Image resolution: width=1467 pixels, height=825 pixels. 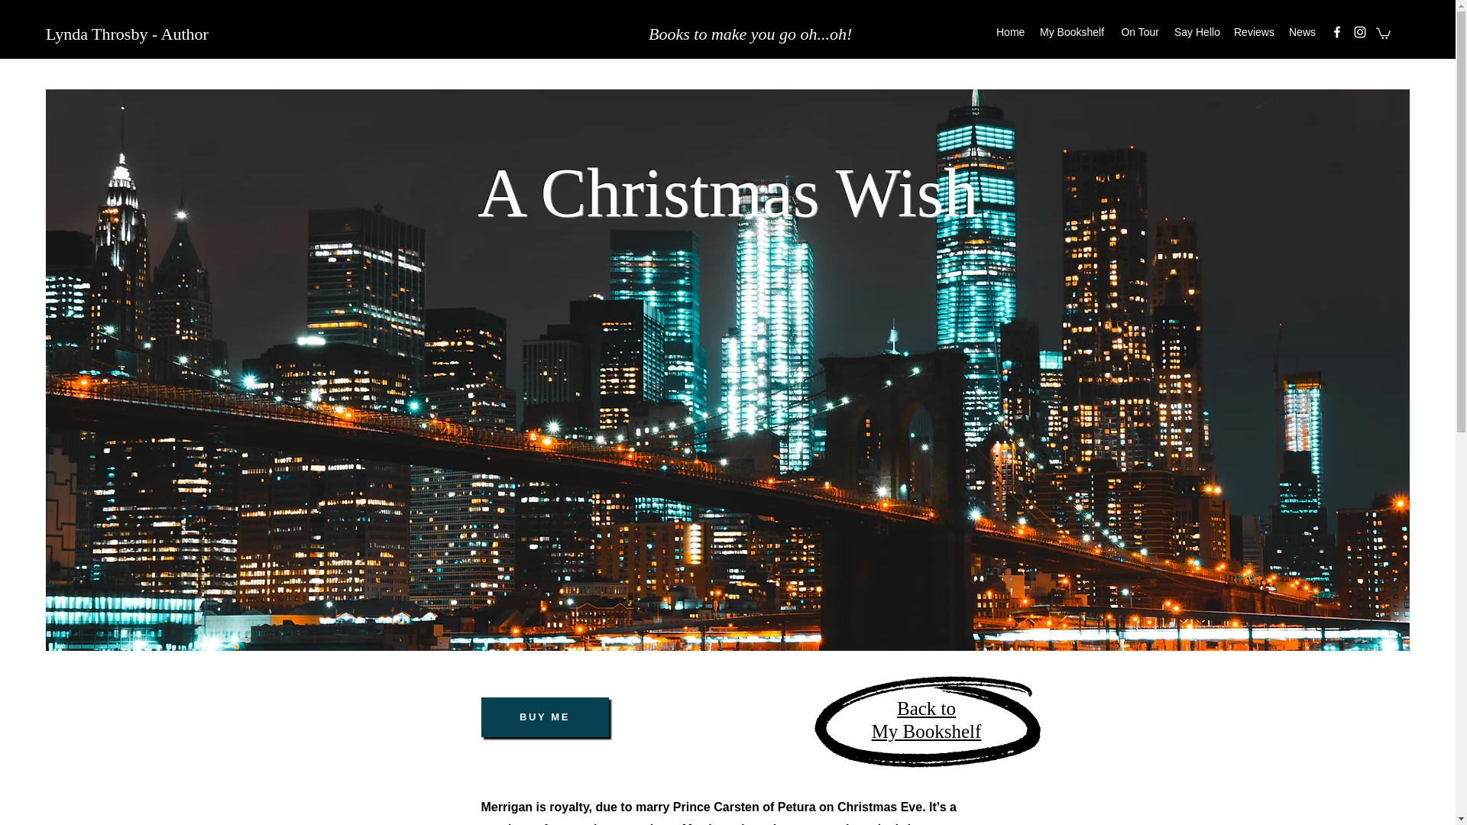 I want to click on On Tour, so click(x=1138, y=32).